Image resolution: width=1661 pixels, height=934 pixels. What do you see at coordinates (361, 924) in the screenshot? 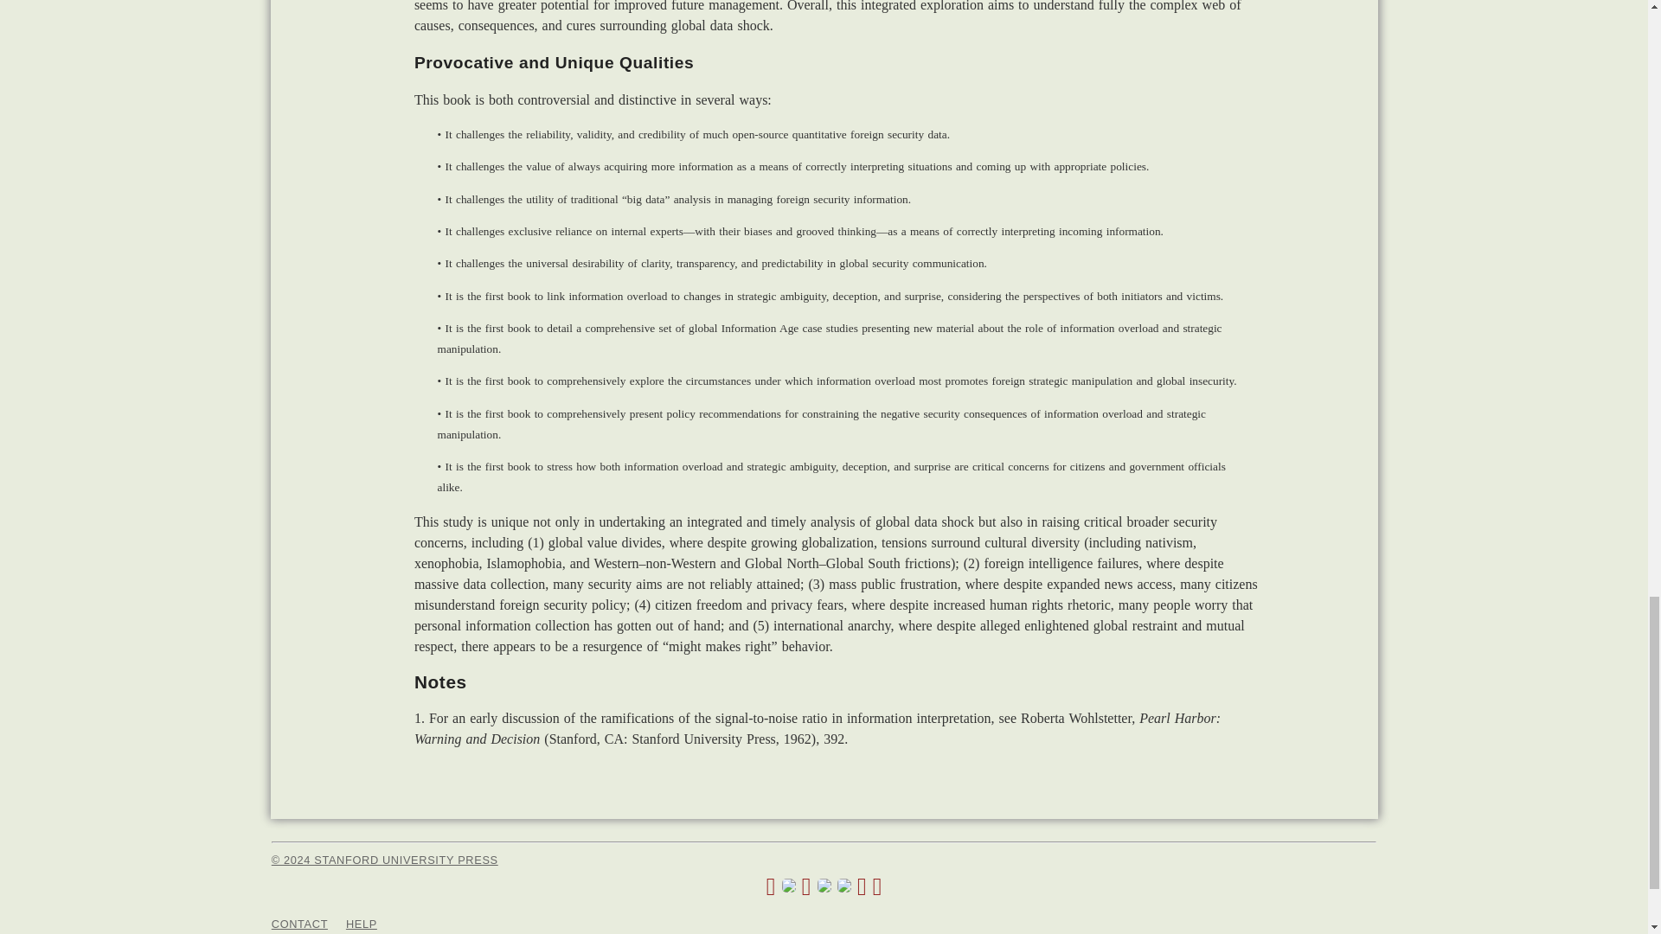
I see `HELP` at bounding box center [361, 924].